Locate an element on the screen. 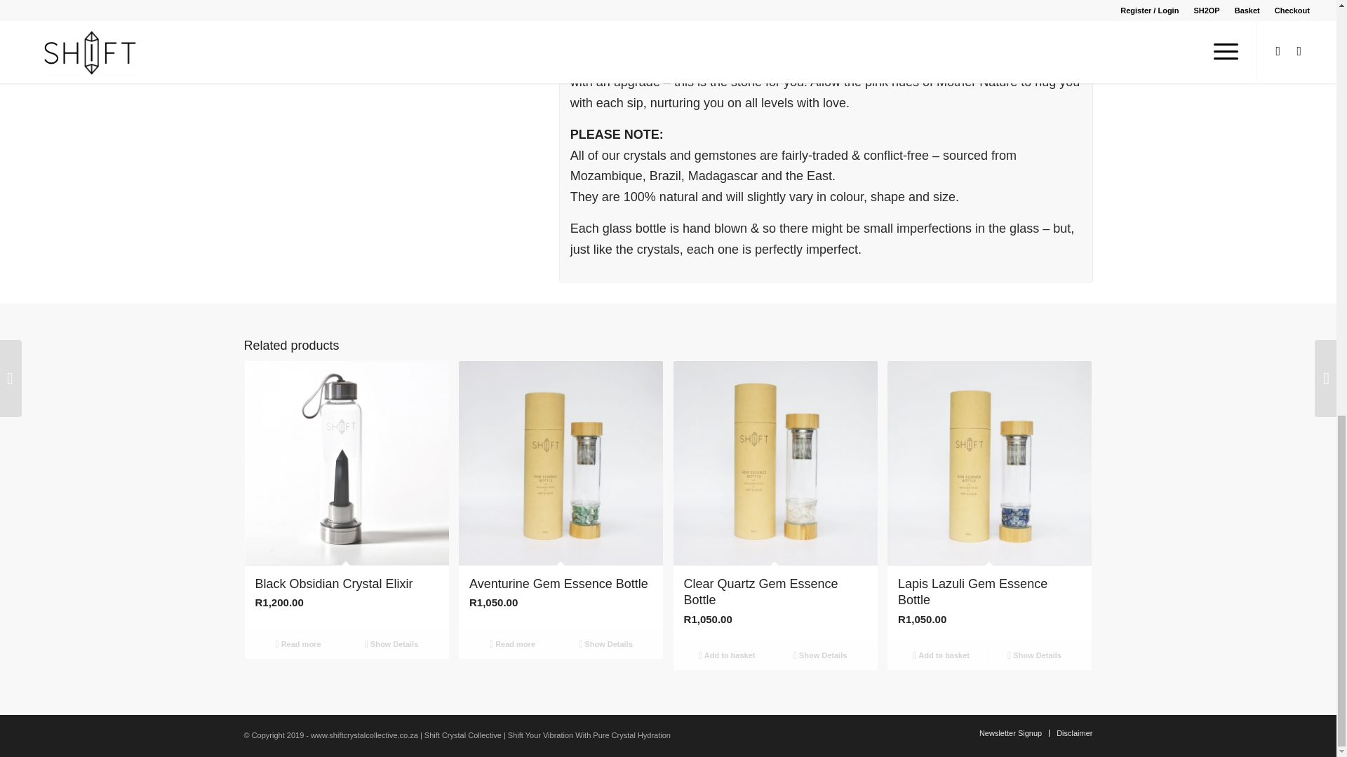  Read more is located at coordinates (297, 643).